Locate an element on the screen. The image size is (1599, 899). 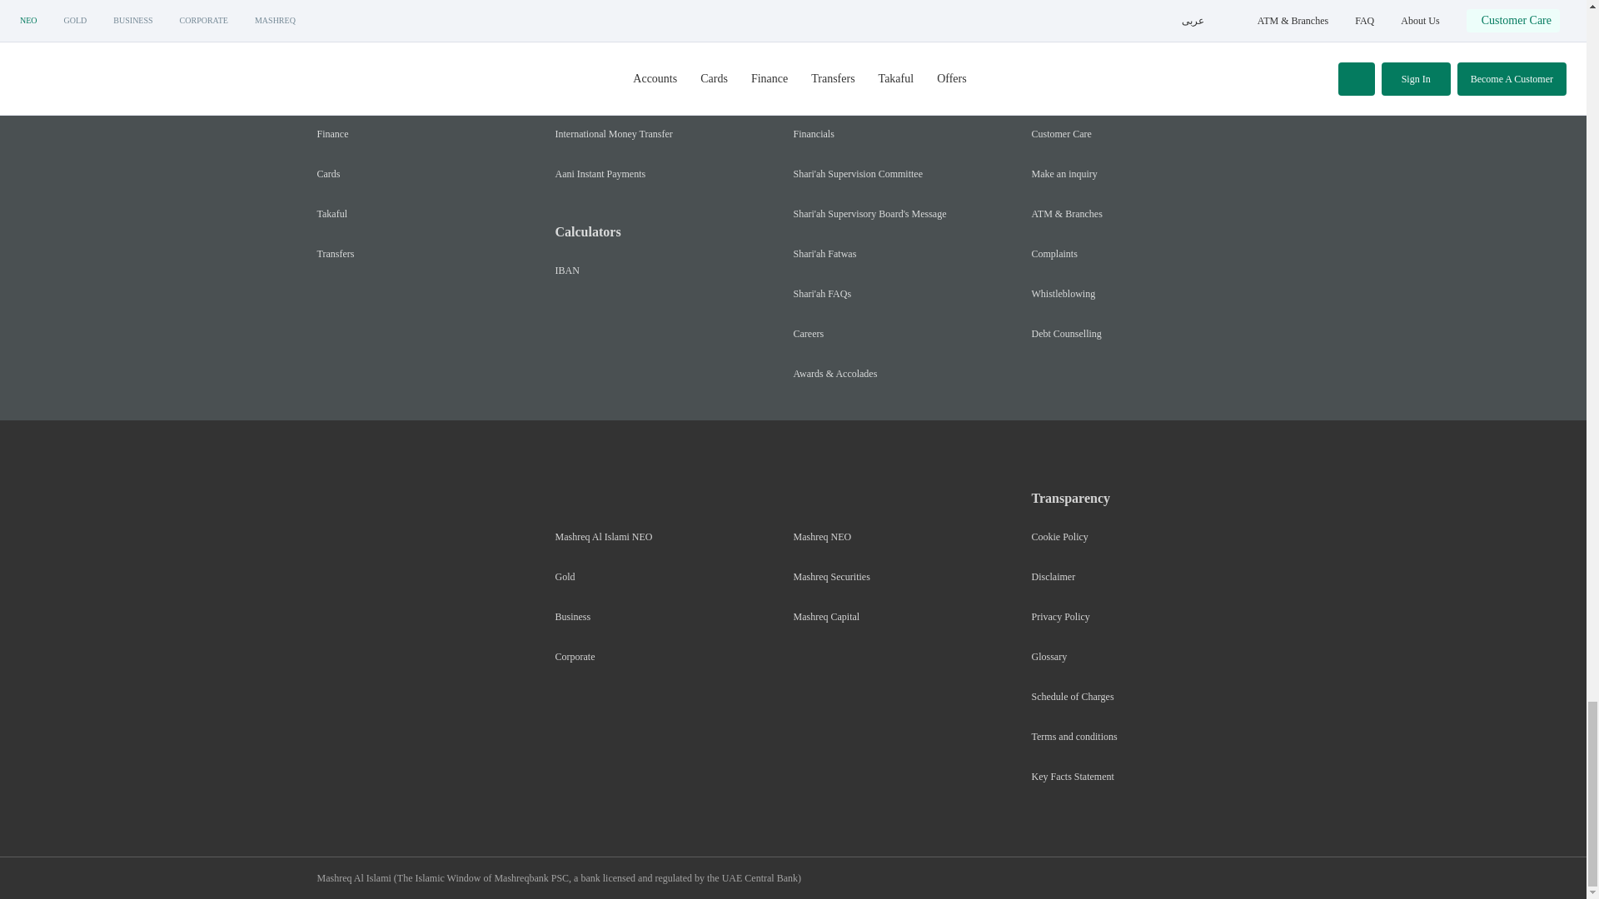
Accounts is located at coordinates (335, 93).